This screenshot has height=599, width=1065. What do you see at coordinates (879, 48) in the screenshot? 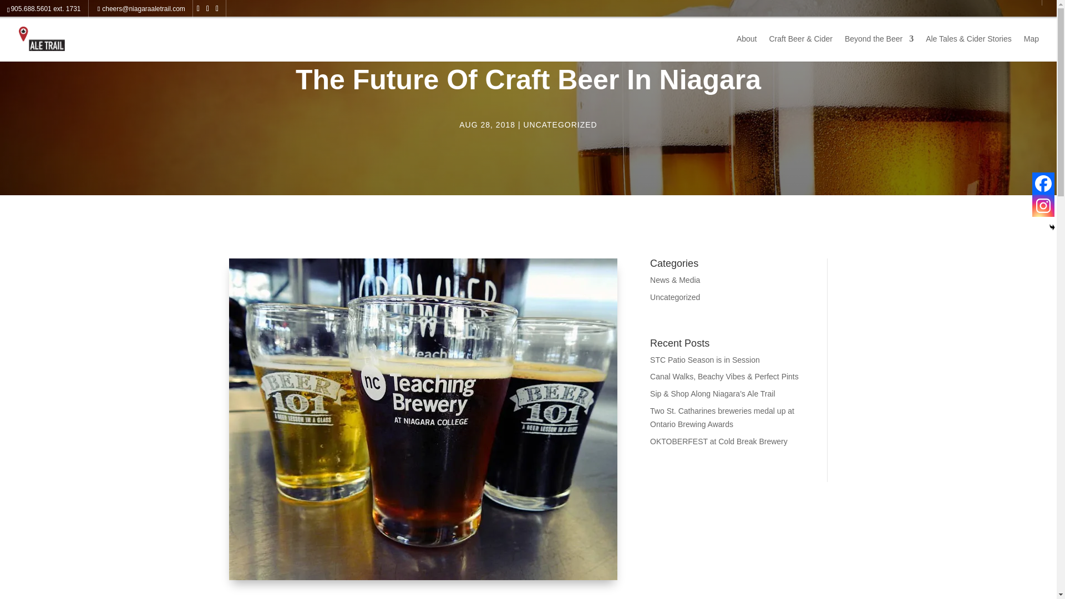
I see `Beyond the Beer` at bounding box center [879, 48].